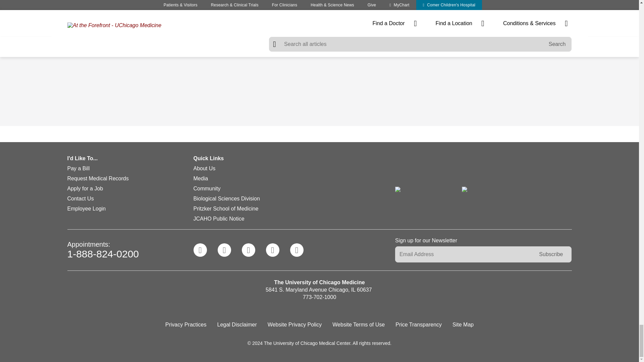 The height and width of the screenshot is (362, 644). What do you see at coordinates (78, 169) in the screenshot?
I see `Pay a Bill` at bounding box center [78, 169].